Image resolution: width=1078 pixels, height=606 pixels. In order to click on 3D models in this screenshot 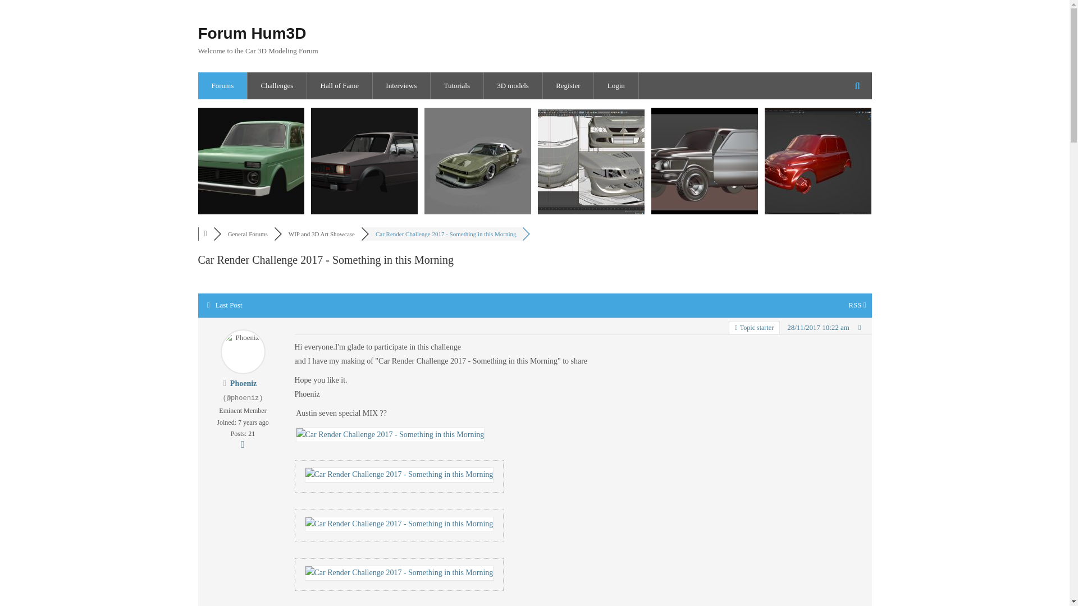, I will do `click(512, 85)`.